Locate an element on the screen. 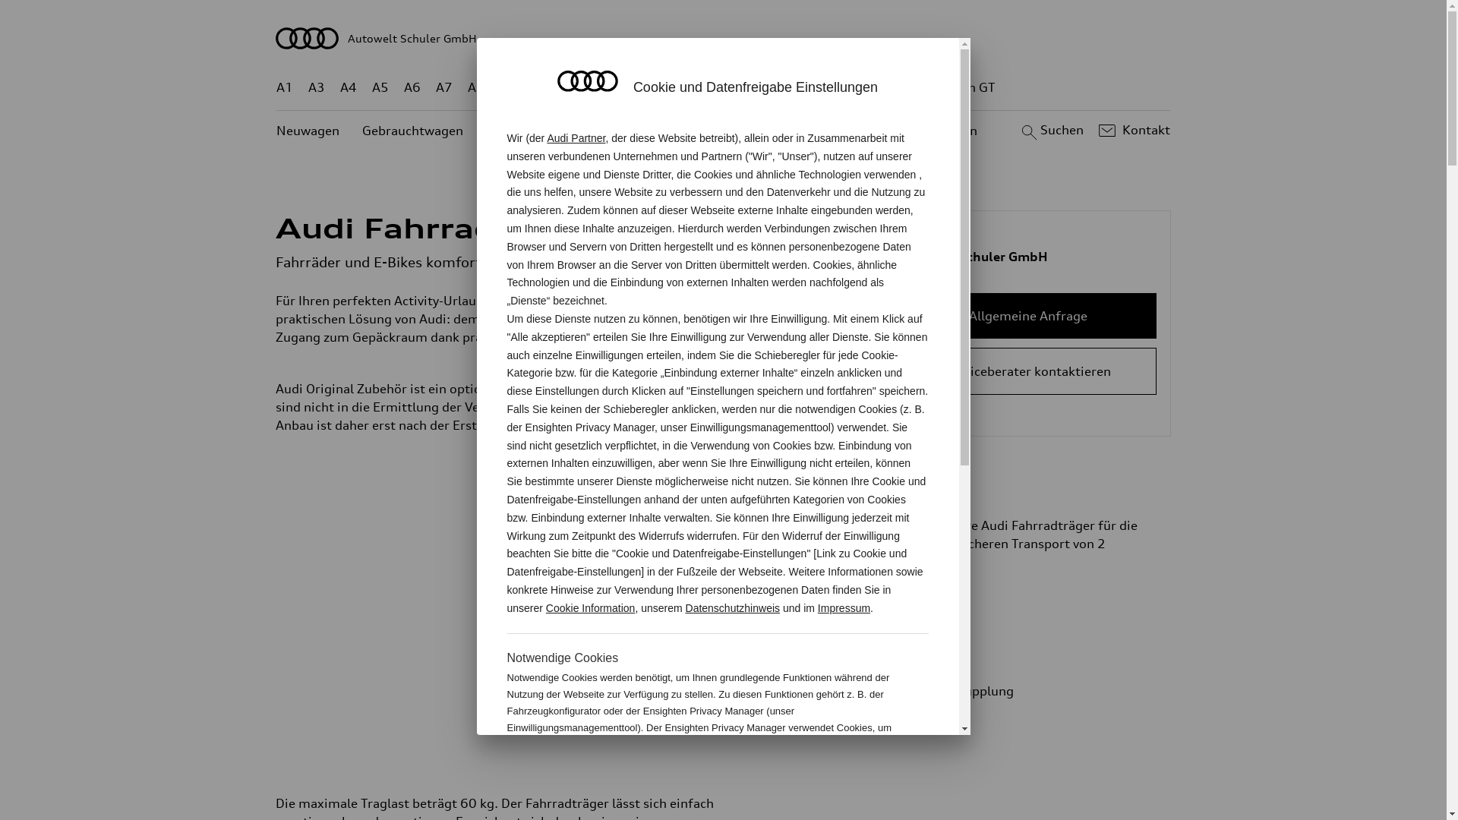 Image resolution: width=1458 pixels, height=820 pixels. Q7 is located at coordinates (679, 88).